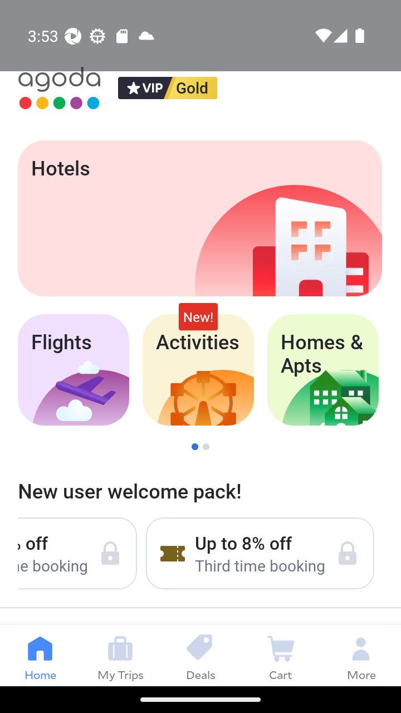 This screenshot has width=401, height=713. What do you see at coordinates (199, 218) in the screenshot?
I see `Hotels` at bounding box center [199, 218].